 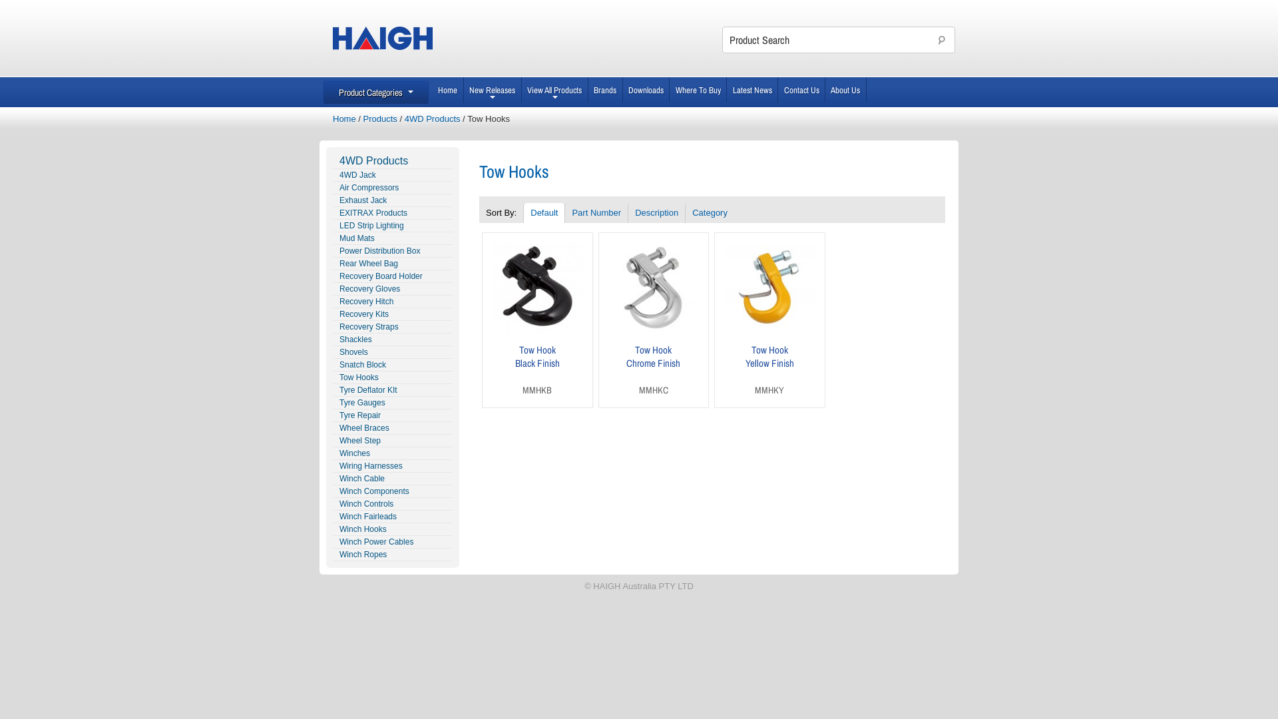 I want to click on Default, so click(x=544, y=213).